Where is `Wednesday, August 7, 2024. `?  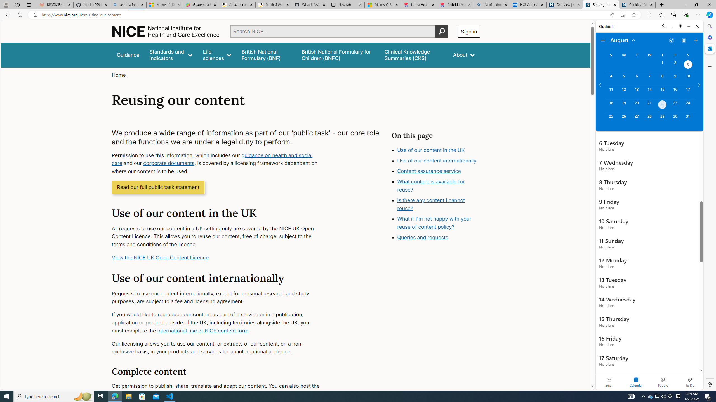 Wednesday, August 7, 2024.  is located at coordinates (649, 78).